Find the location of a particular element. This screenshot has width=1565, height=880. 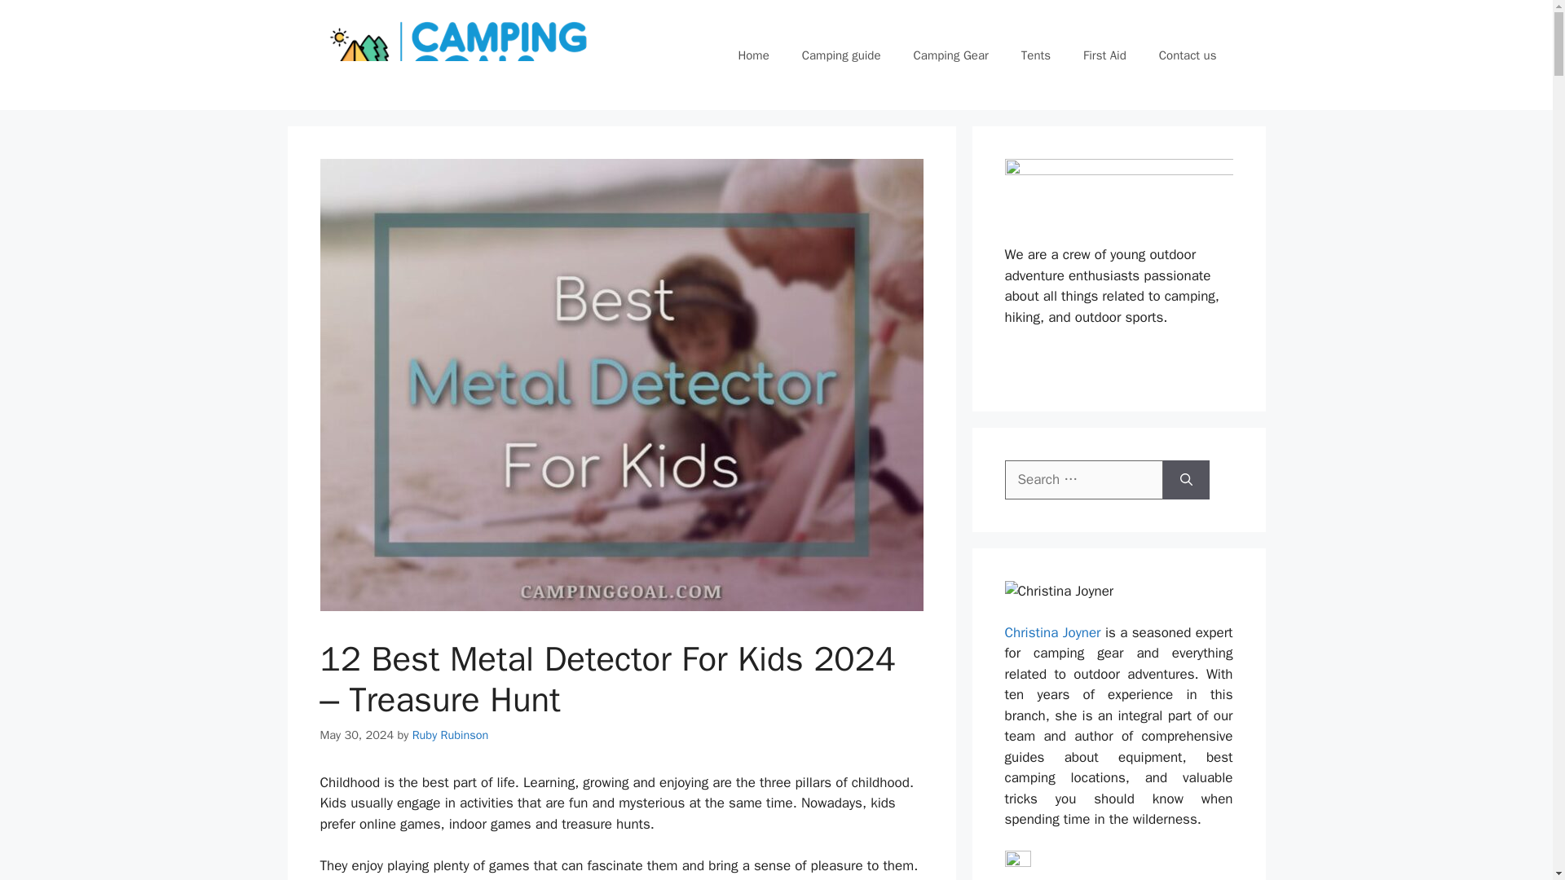

Home is located at coordinates (753, 55).